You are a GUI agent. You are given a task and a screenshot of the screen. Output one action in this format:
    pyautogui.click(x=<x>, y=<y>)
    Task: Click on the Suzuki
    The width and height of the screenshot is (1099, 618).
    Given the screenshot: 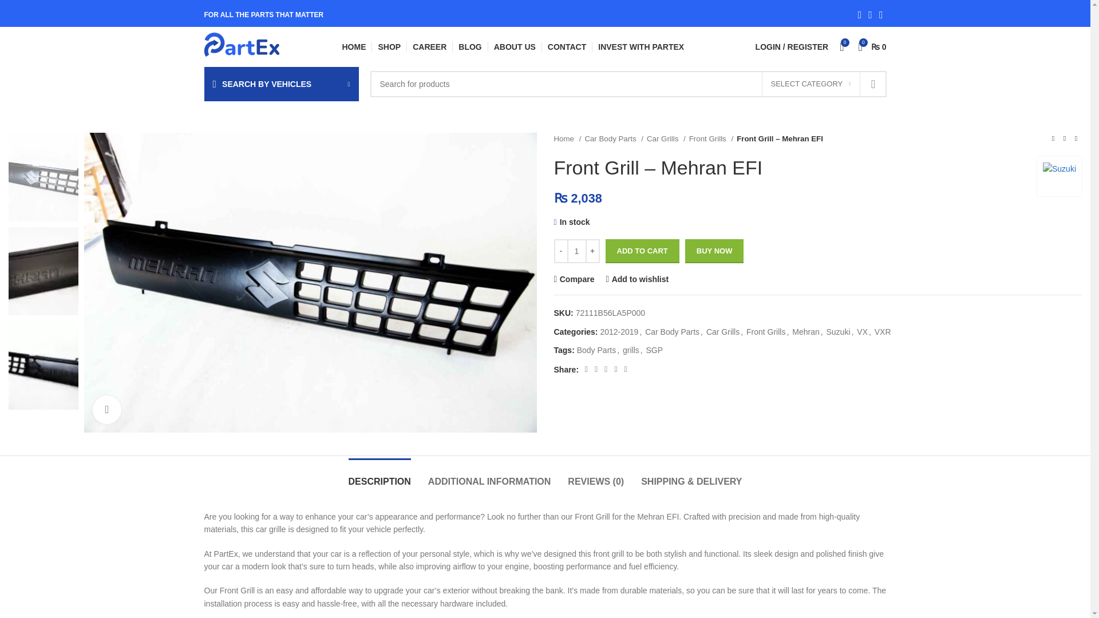 What is the action you would take?
    pyautogui.click(x=1059, y=176)
    